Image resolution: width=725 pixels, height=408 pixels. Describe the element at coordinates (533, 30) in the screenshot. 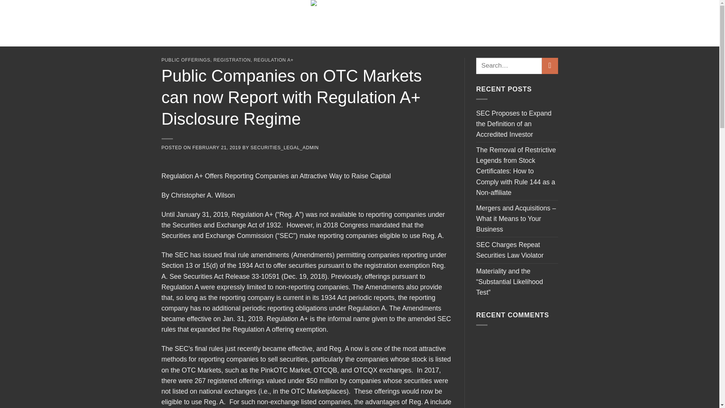

I see `SECURITIES BLOG` at that location.